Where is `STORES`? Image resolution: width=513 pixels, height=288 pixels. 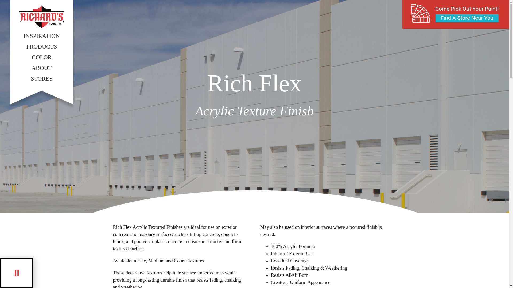
STORES is located at coordinates (42, 79).